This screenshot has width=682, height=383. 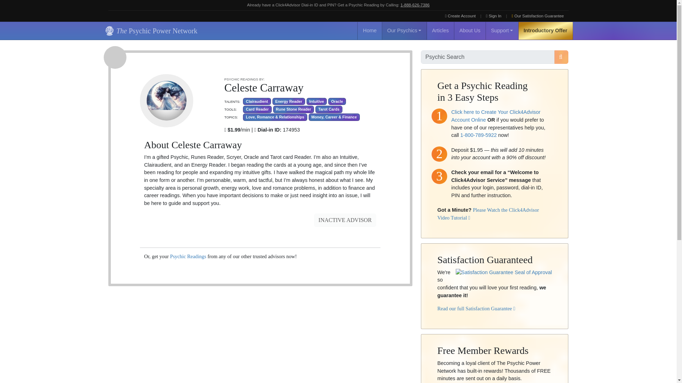 I want to click on The Psychic Power Network, so click(x=150, y=30).